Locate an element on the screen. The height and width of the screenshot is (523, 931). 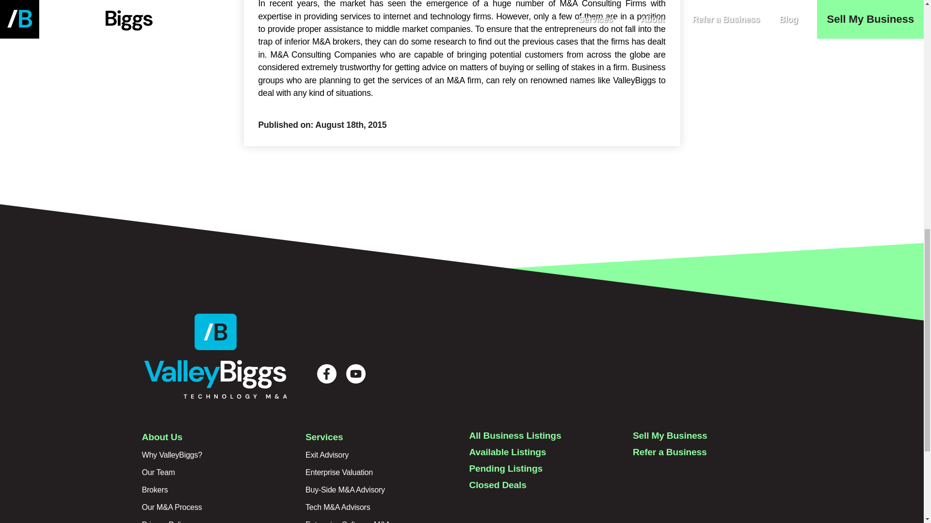
Available Listings is located at coordinates (508, 452).